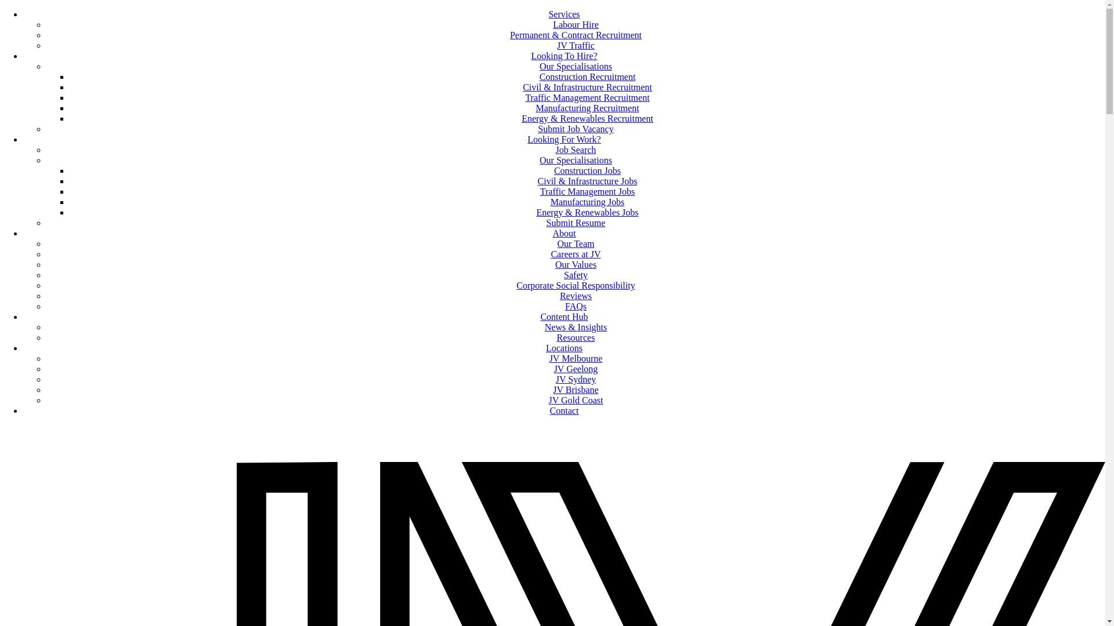 This screenshot has height=626, width=1114. Describe the element at coordinates (564, 56) in the screenshot. I see `Looking To Hire?` at that location.